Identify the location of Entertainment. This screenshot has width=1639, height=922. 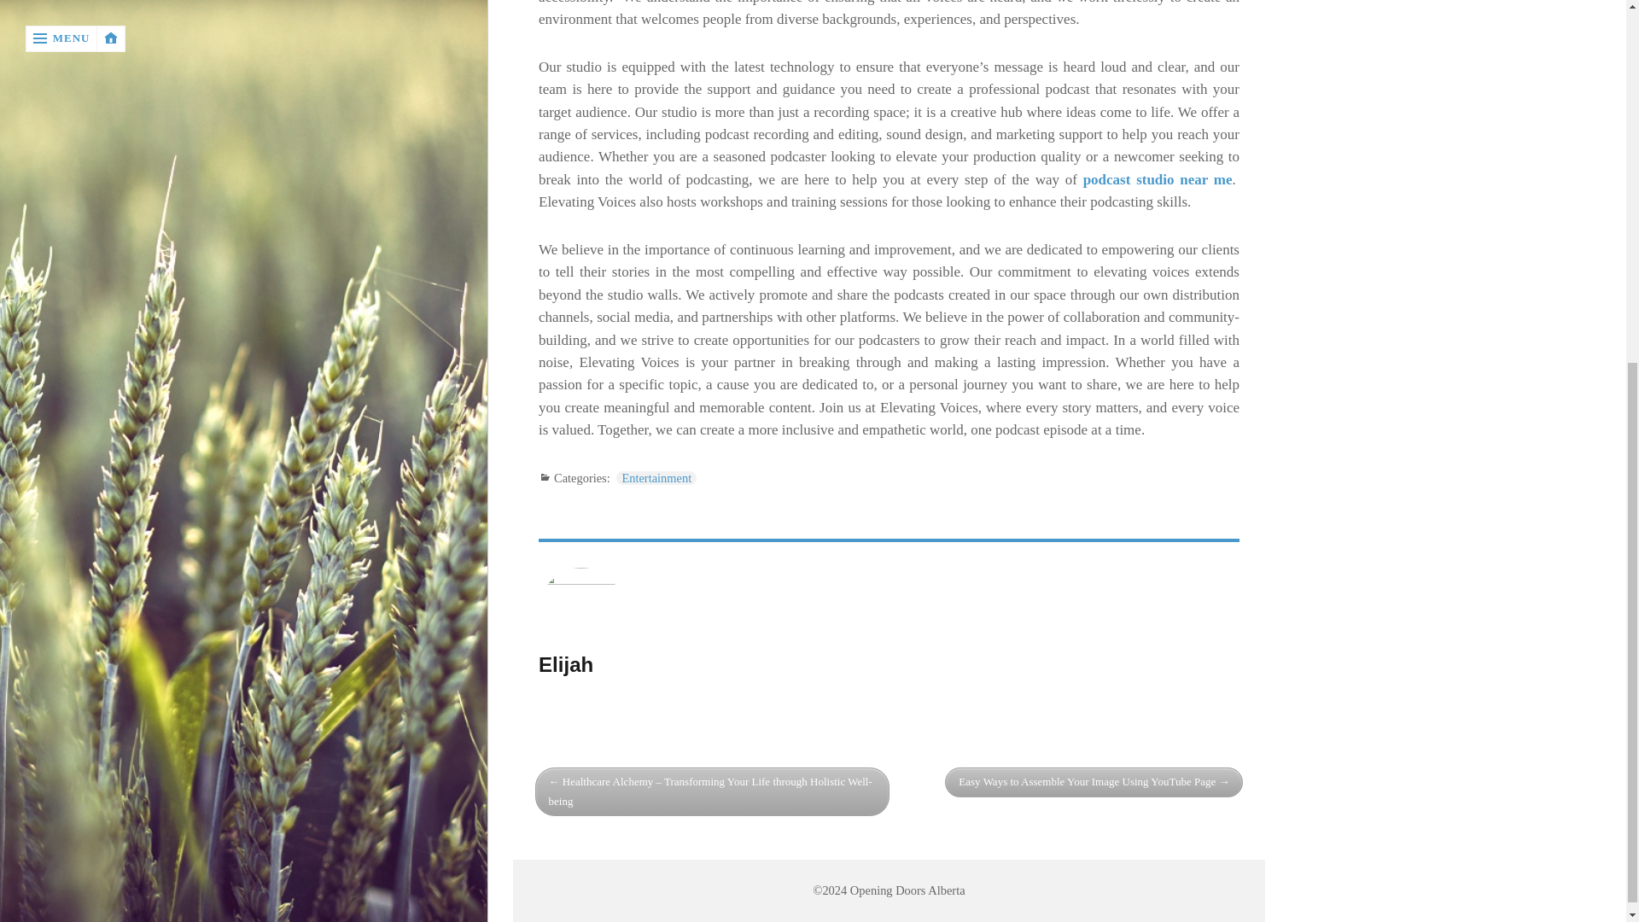
(656, 478).